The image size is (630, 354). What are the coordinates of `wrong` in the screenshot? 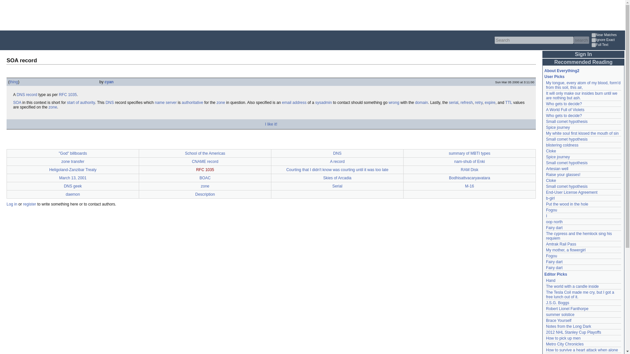 It's located at (394, 102).